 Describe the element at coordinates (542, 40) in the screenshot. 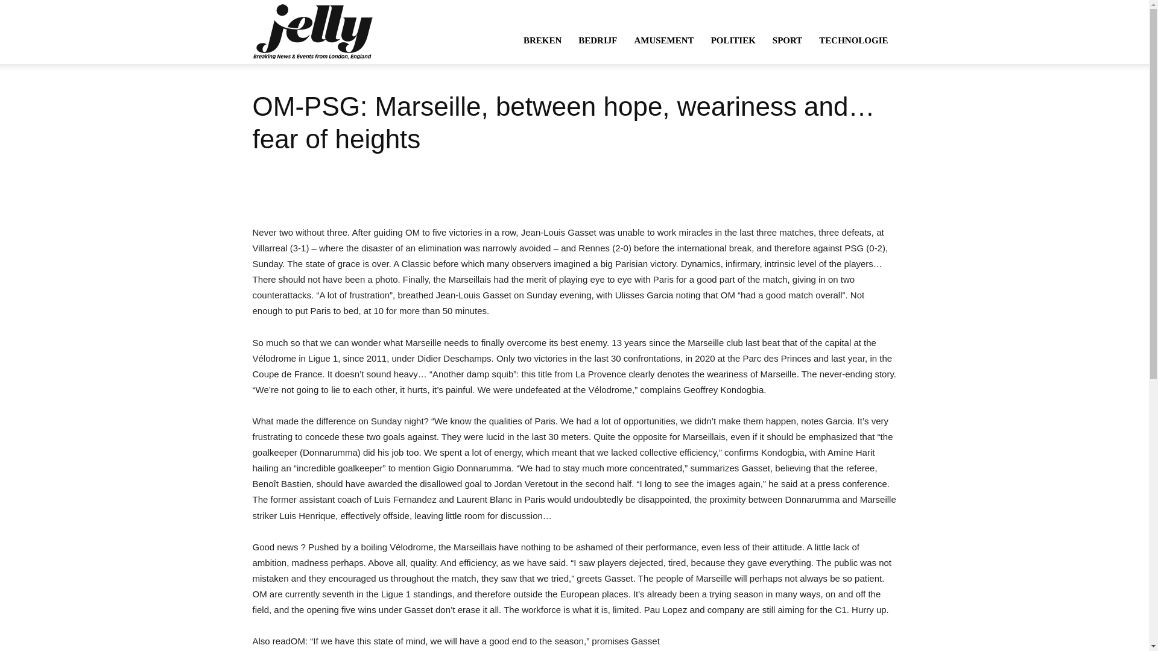

I see `BREKEN` at that location.